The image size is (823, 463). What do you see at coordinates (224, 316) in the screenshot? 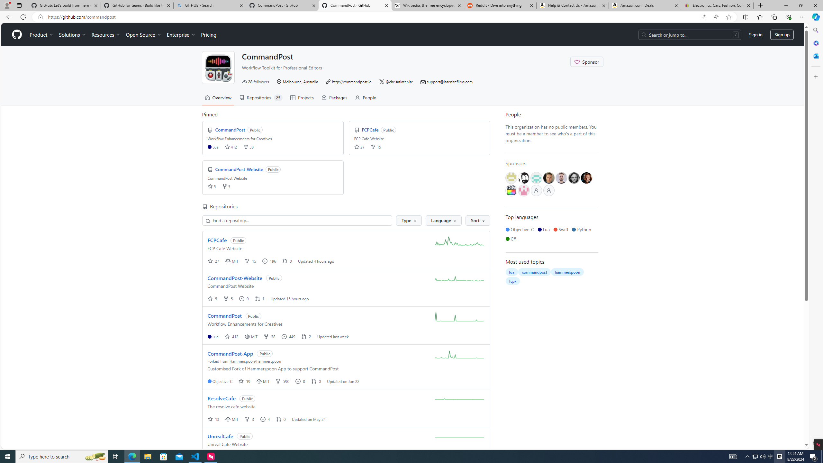
I see `CommandPost` at bounding box center [224, 316].